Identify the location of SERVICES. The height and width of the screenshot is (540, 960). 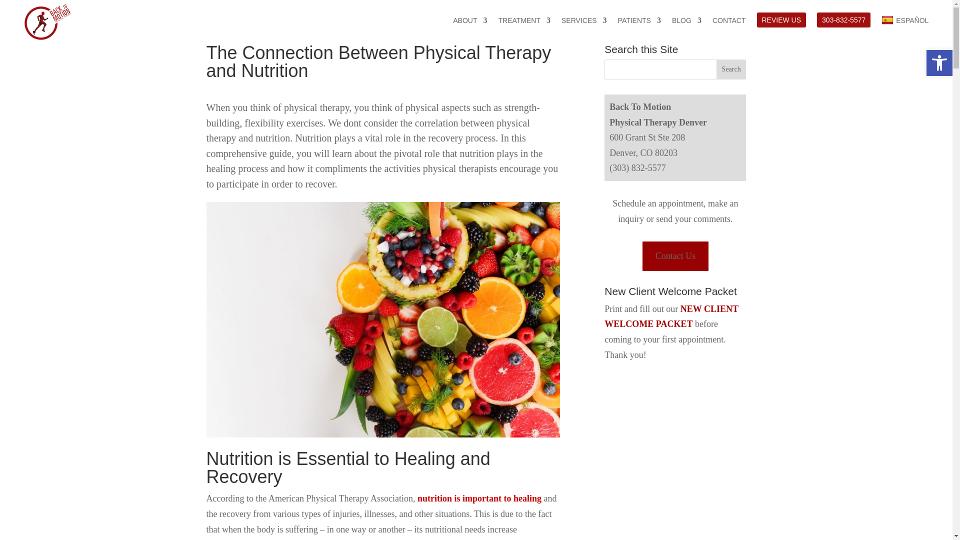
(584, 20).